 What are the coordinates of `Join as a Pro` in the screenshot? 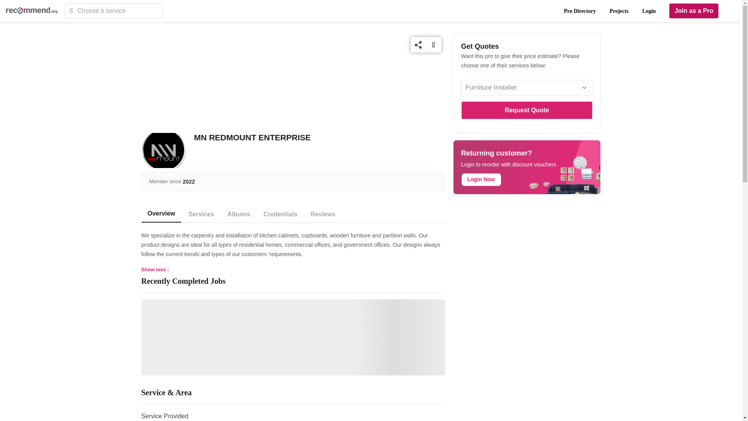 It's located at (693, 11).